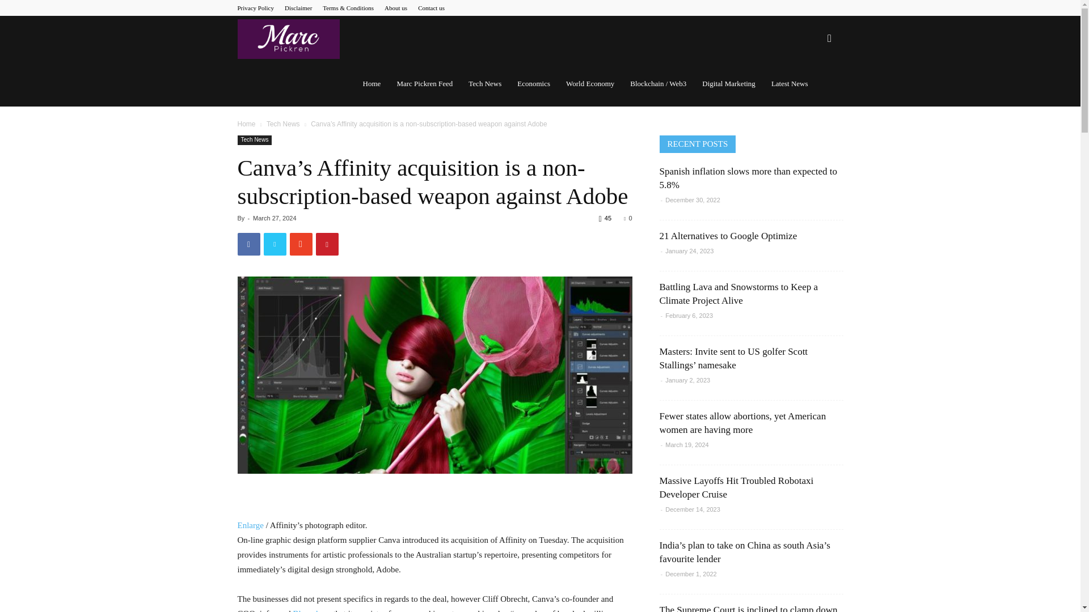 The image size is (1089, 612). Describe the element at coordinates (728, 84) in the screenshot. I see `Digital Marketing` at that location.